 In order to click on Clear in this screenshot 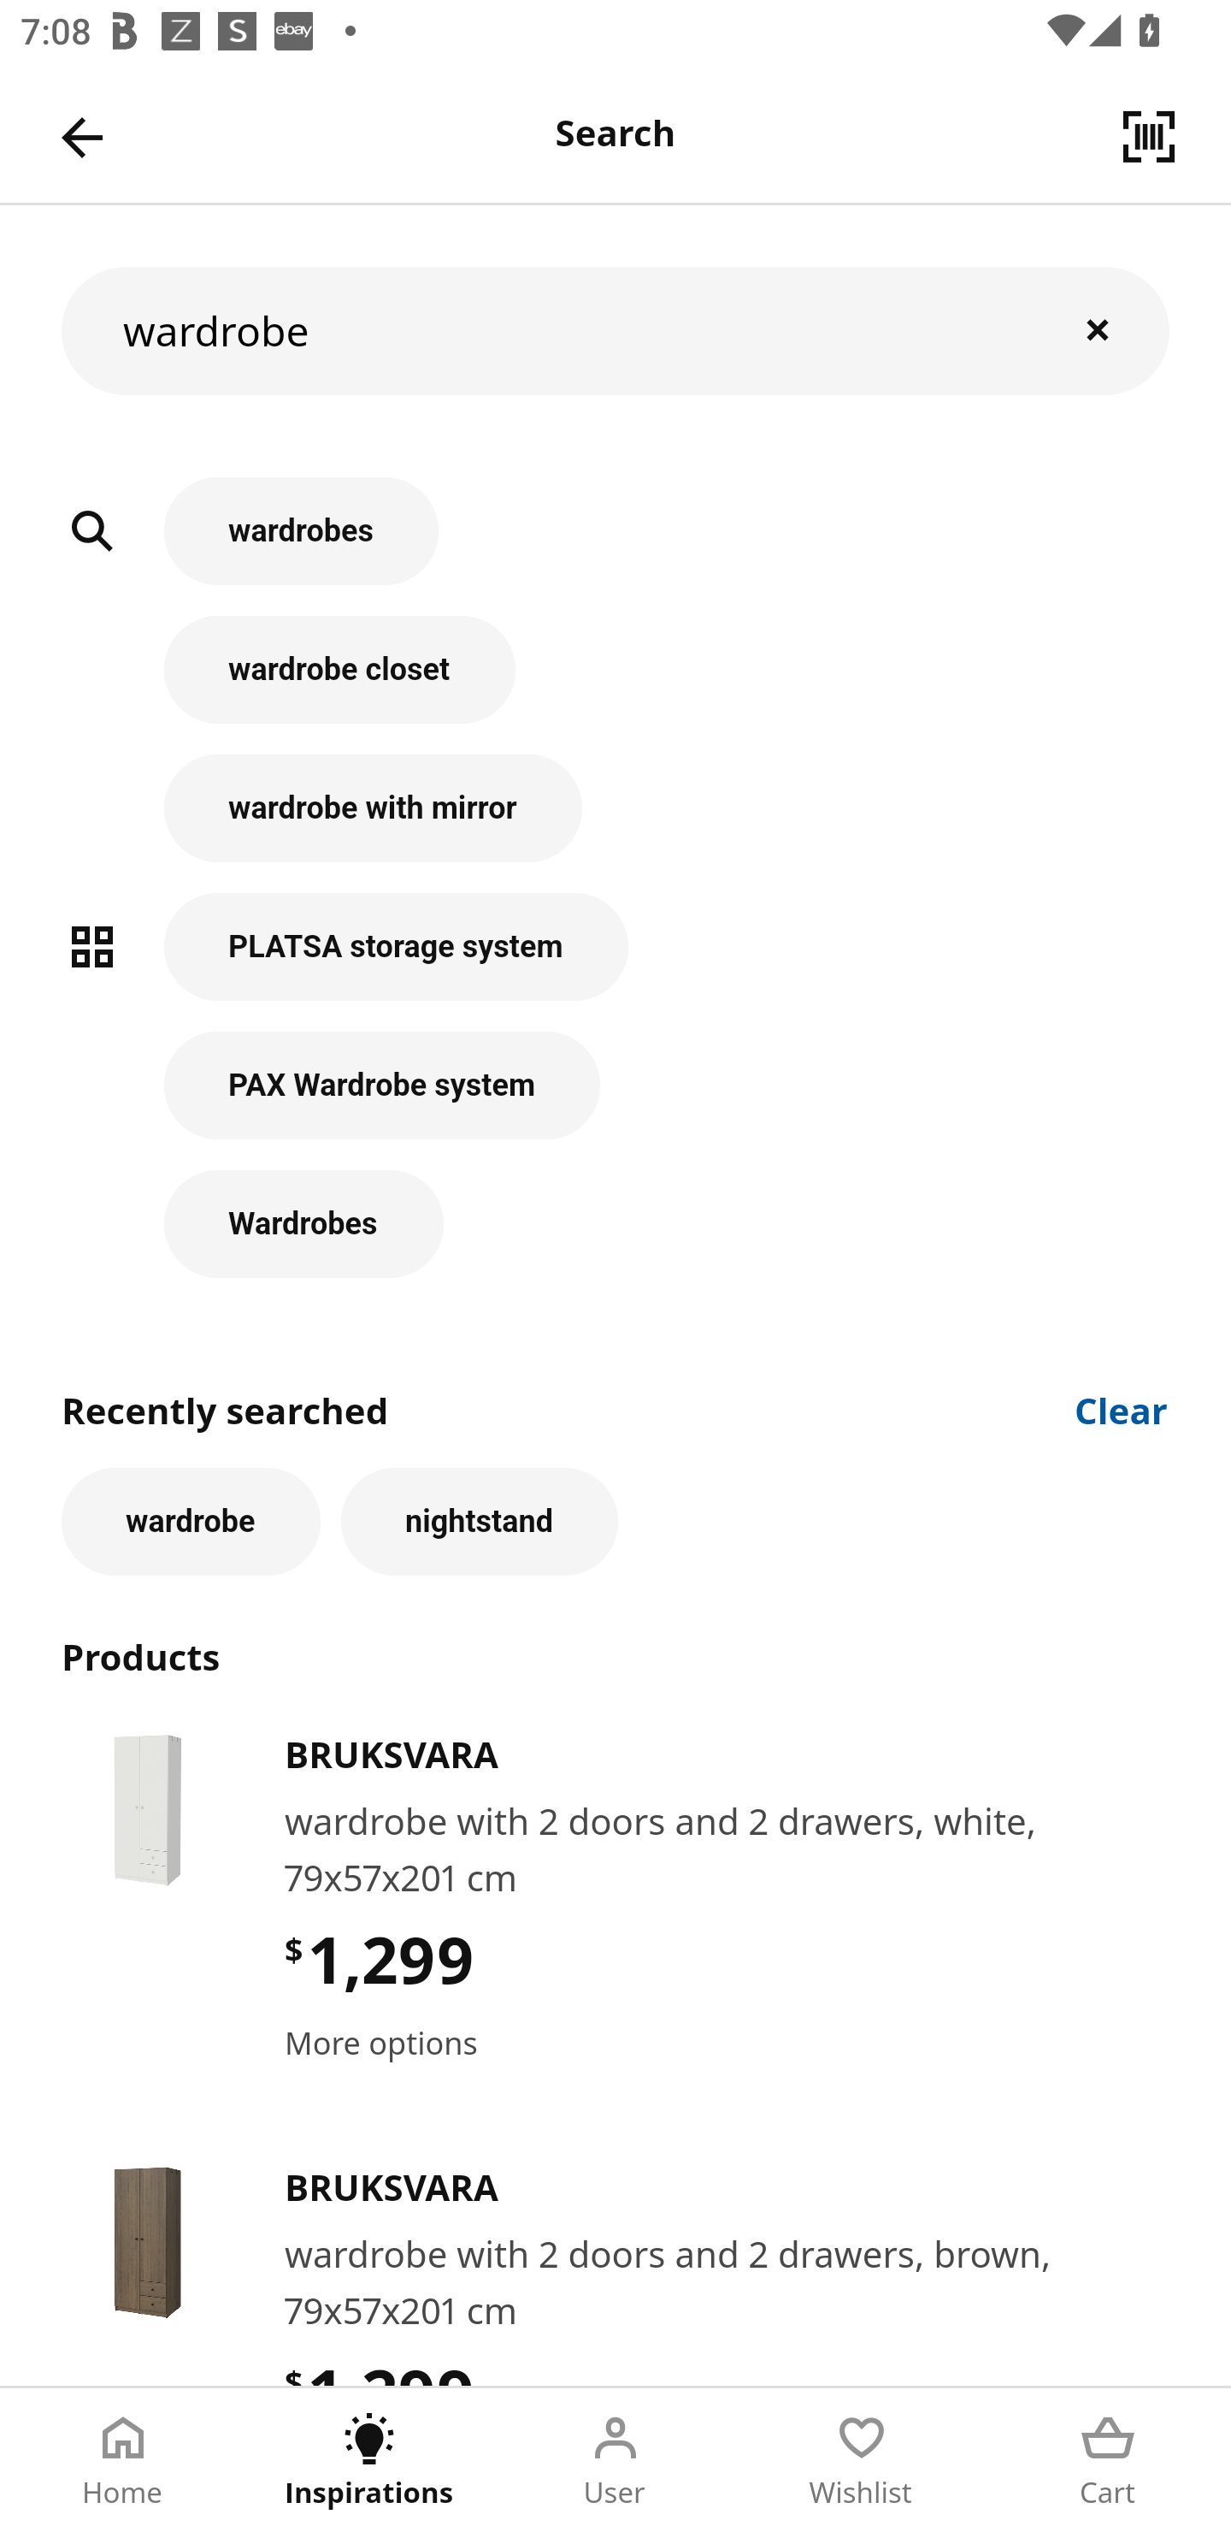, I will do `click(1122, 1409)`.